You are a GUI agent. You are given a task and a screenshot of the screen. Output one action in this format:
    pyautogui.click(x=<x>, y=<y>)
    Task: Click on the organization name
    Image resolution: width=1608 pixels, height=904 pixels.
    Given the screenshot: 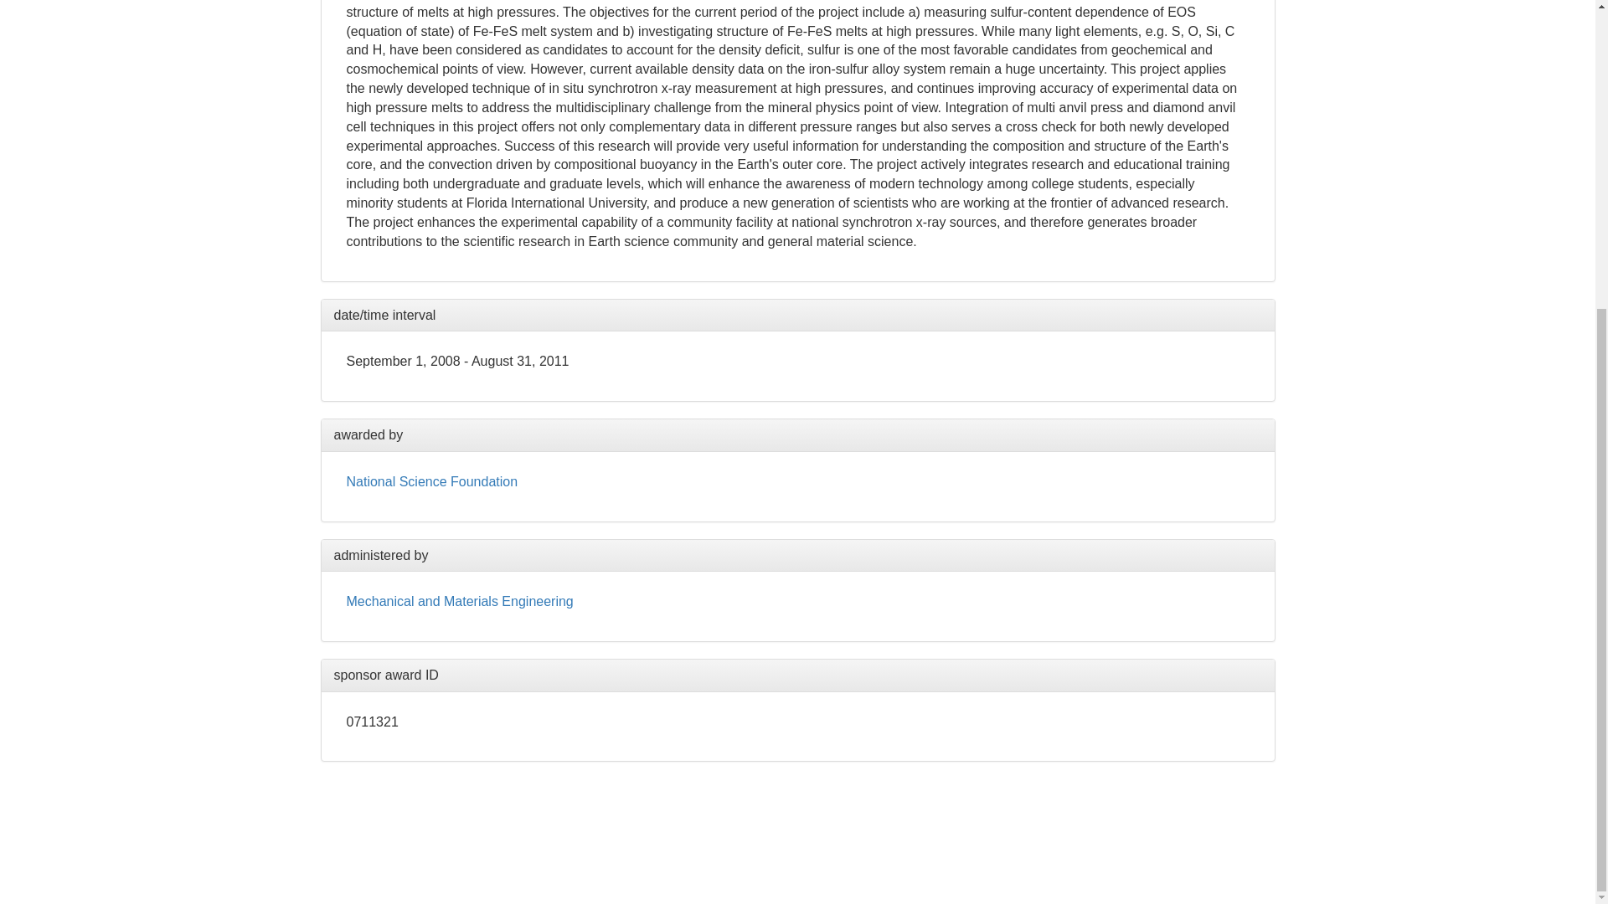 What is the action you would take?
    pyautogui.click(x=461, y=601)
    